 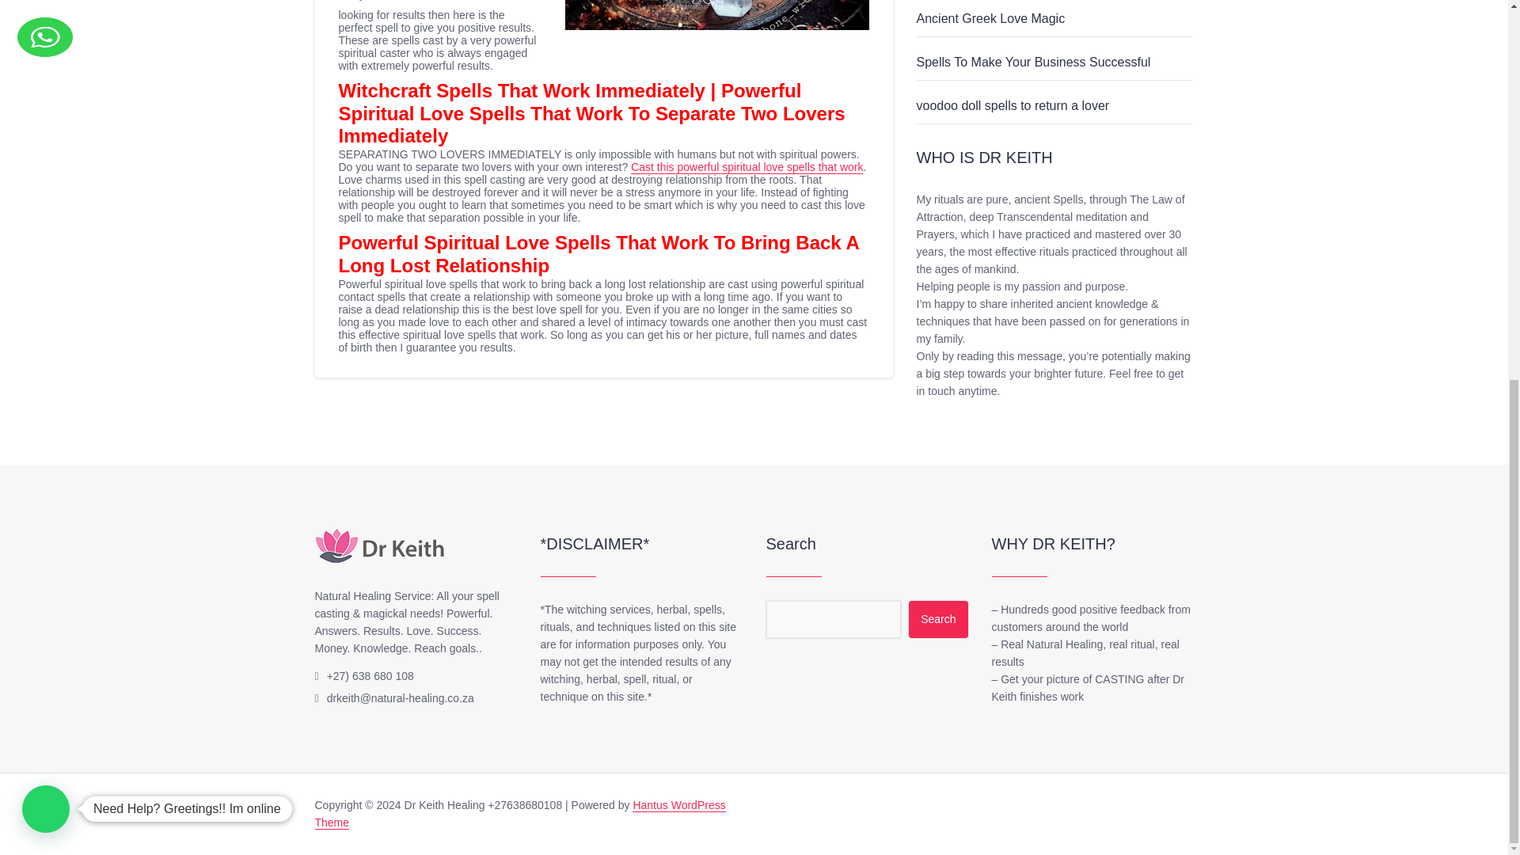 What do you see at coordinates (520, 814) in the screenshot?
I see `Hantus WordPress Theme` at bounding box center [520, 814].